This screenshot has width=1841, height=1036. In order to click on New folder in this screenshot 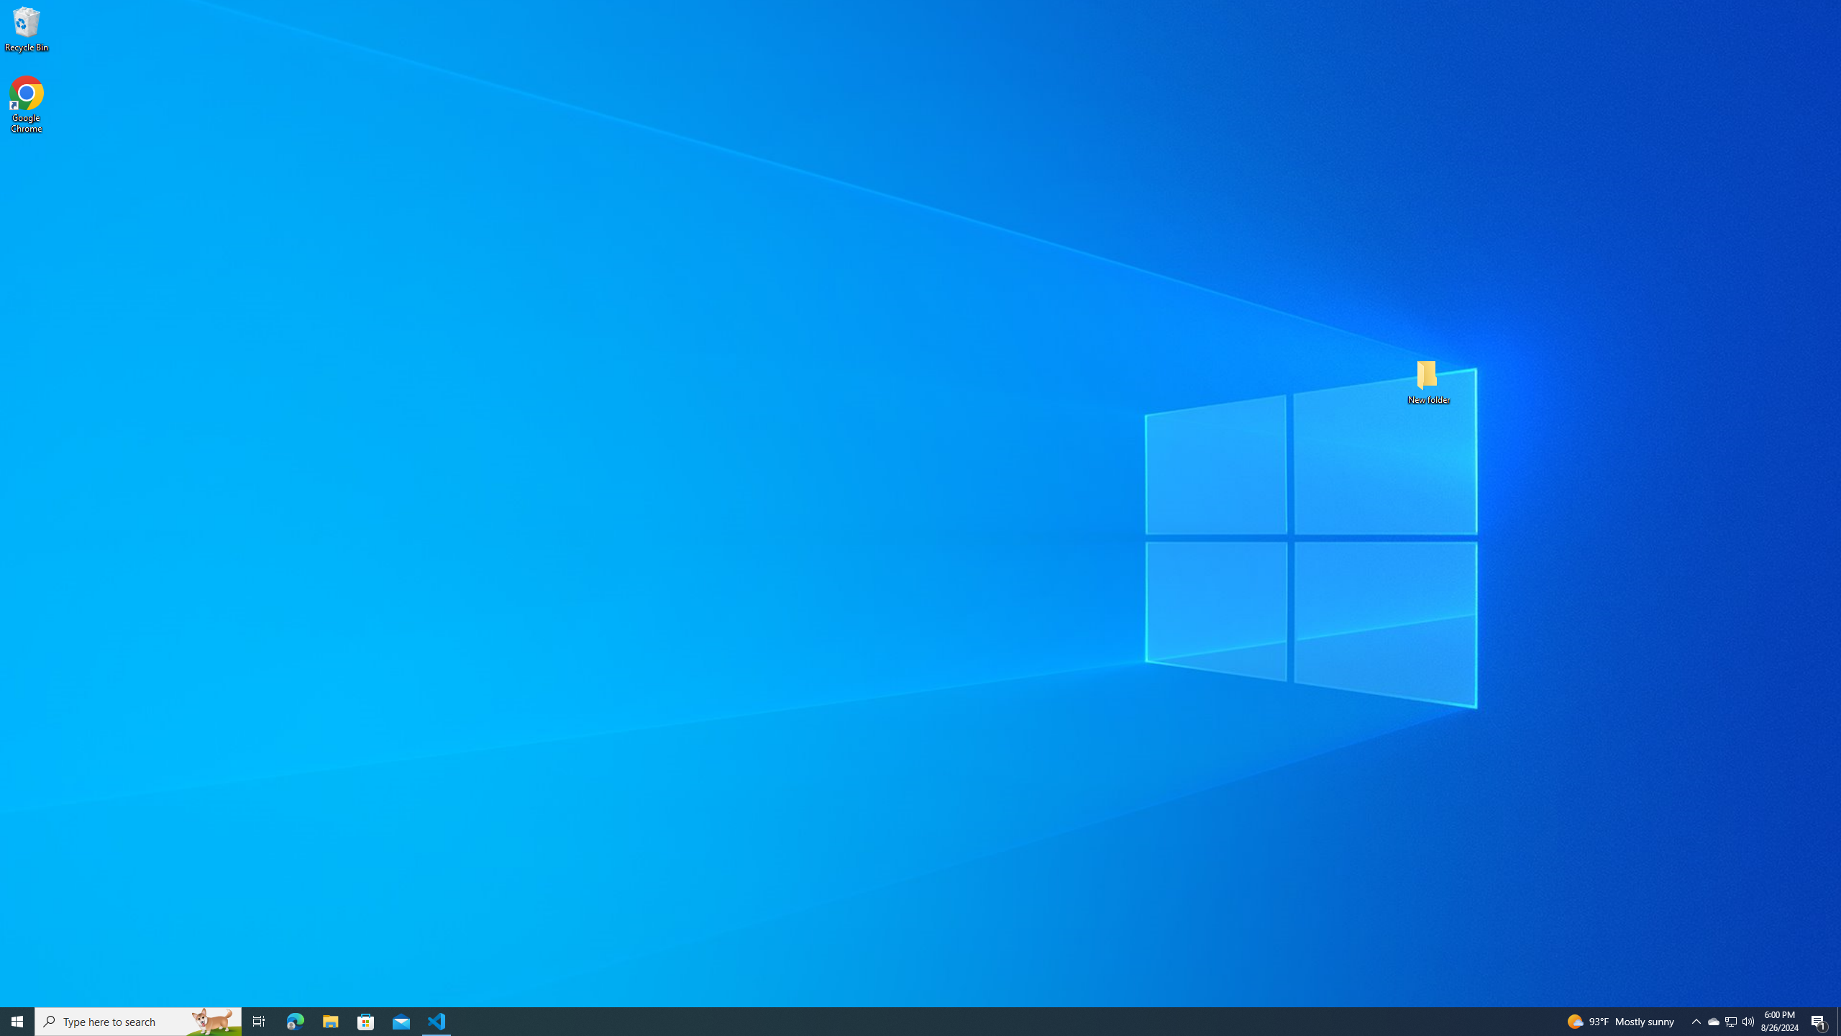, I will do `click(1429, 381)`.